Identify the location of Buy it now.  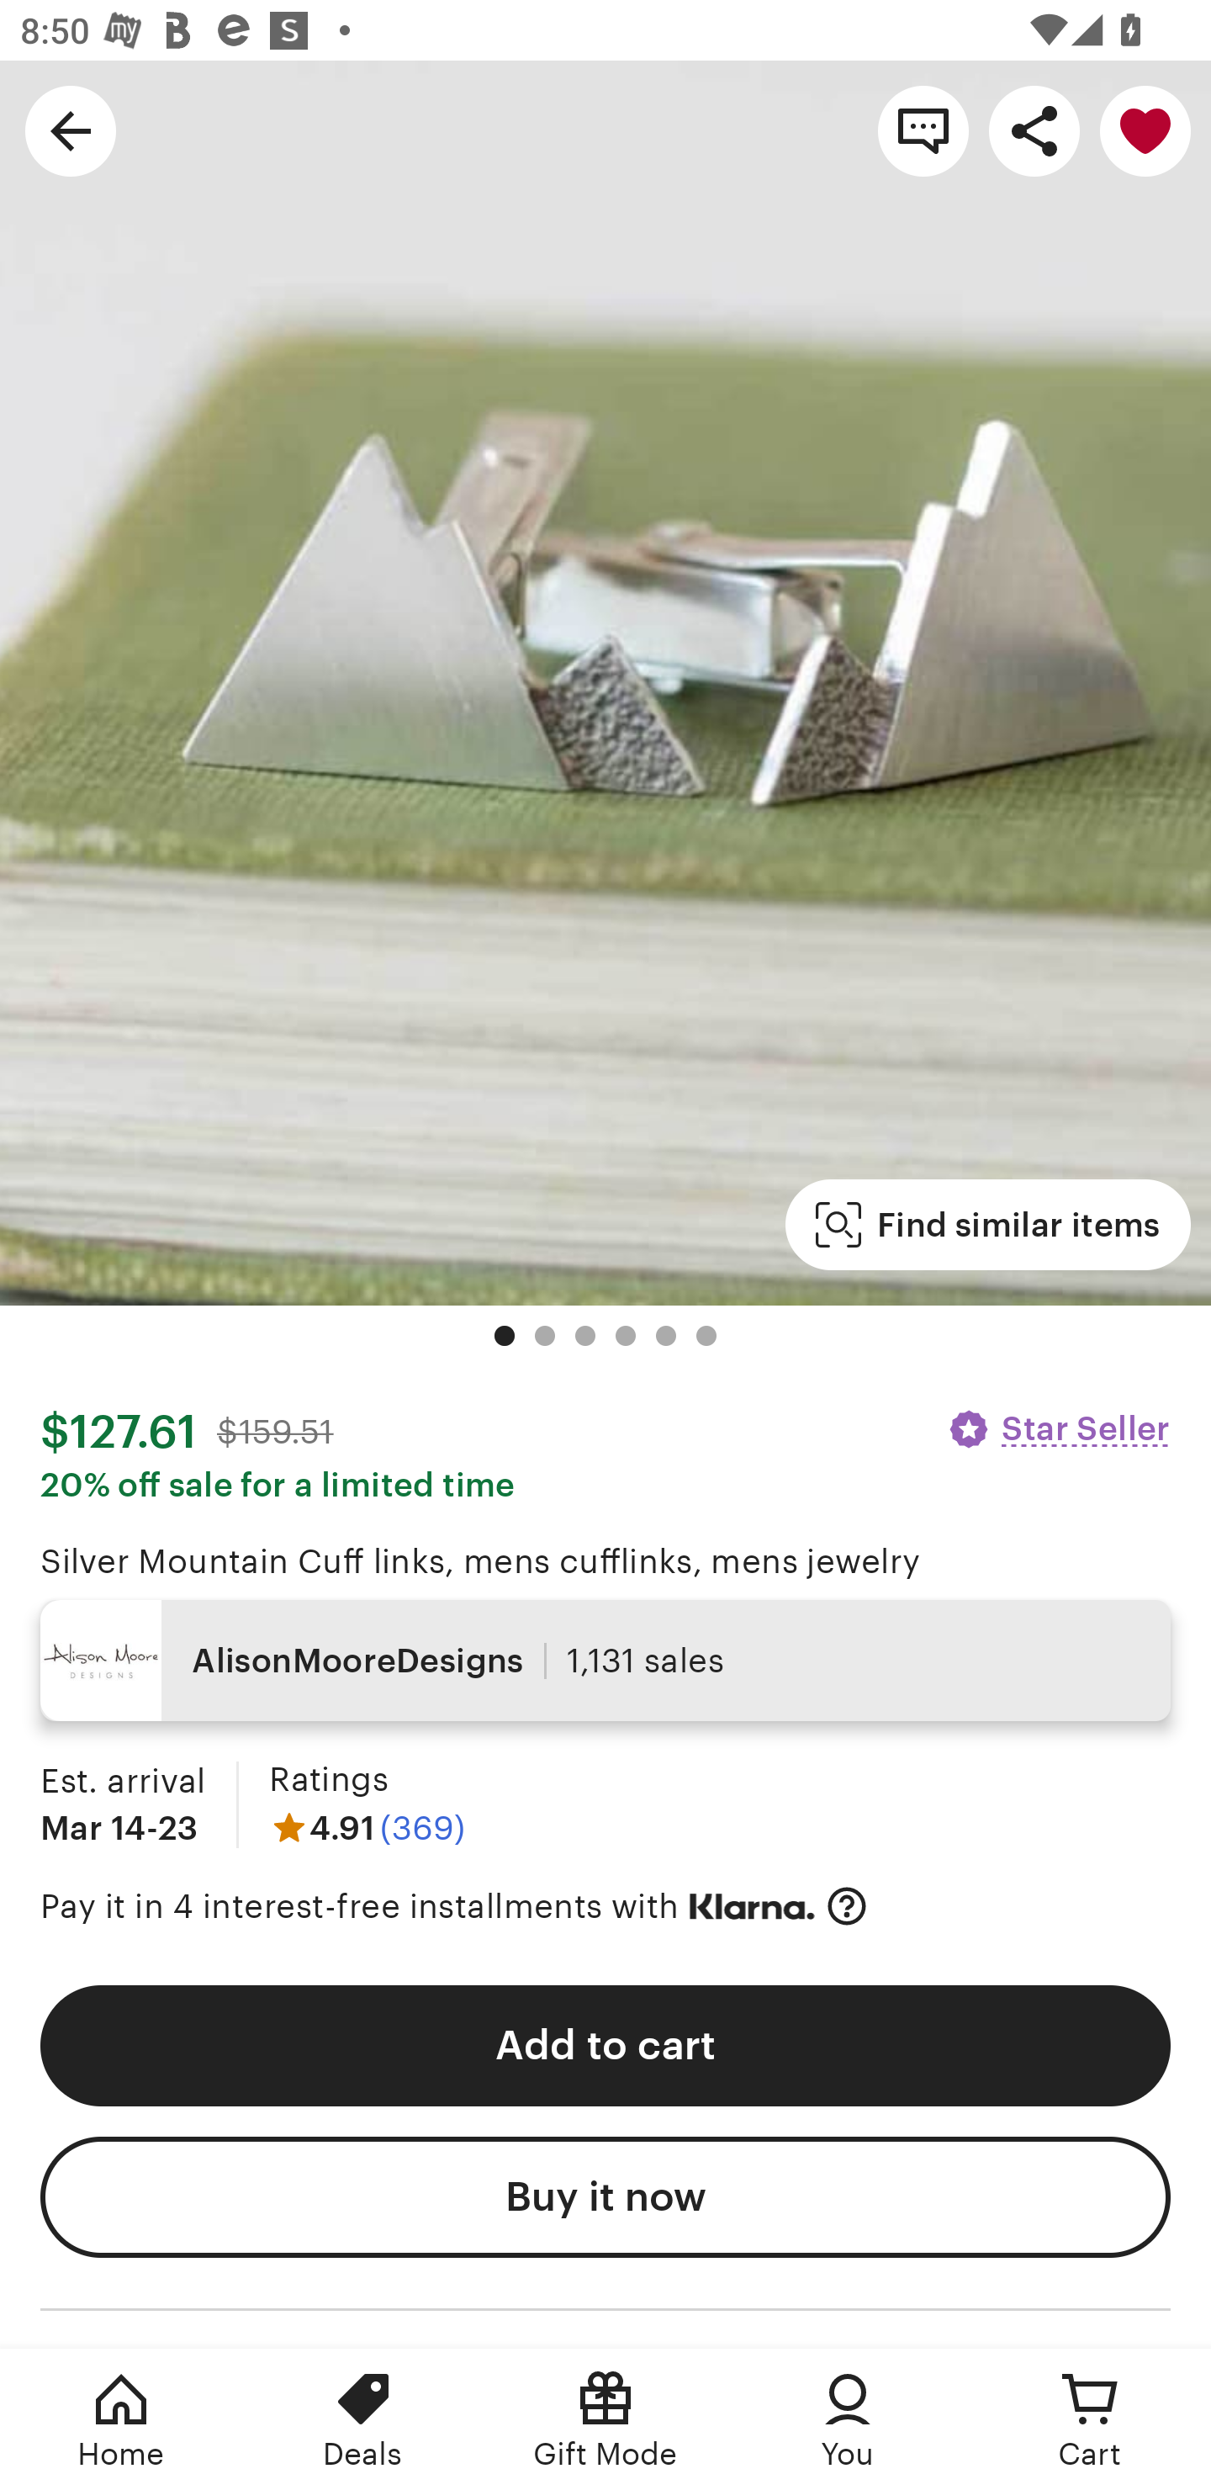
(605, 2197).